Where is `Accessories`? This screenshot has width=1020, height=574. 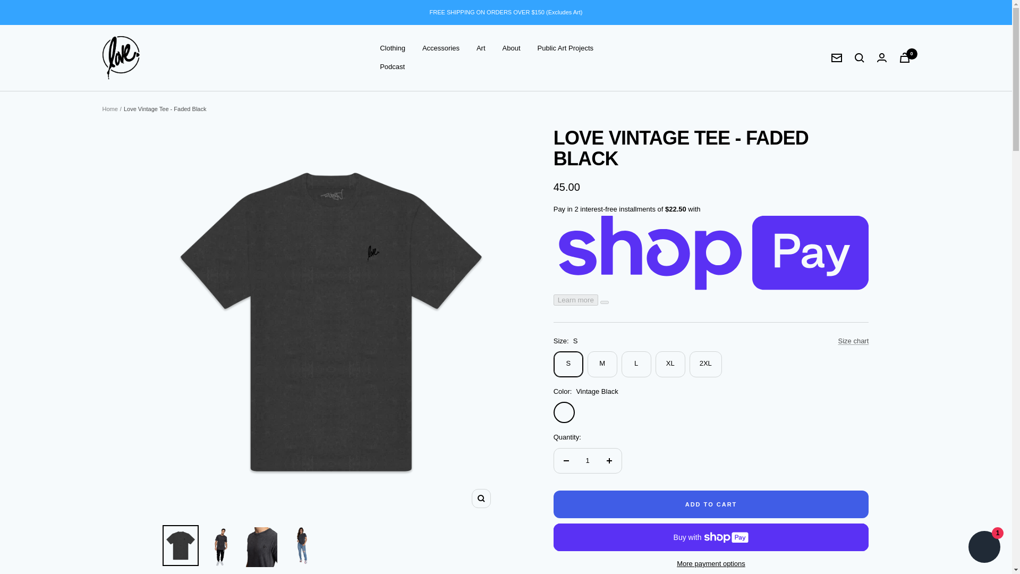
Accessories is located at coordinates (441, 48).